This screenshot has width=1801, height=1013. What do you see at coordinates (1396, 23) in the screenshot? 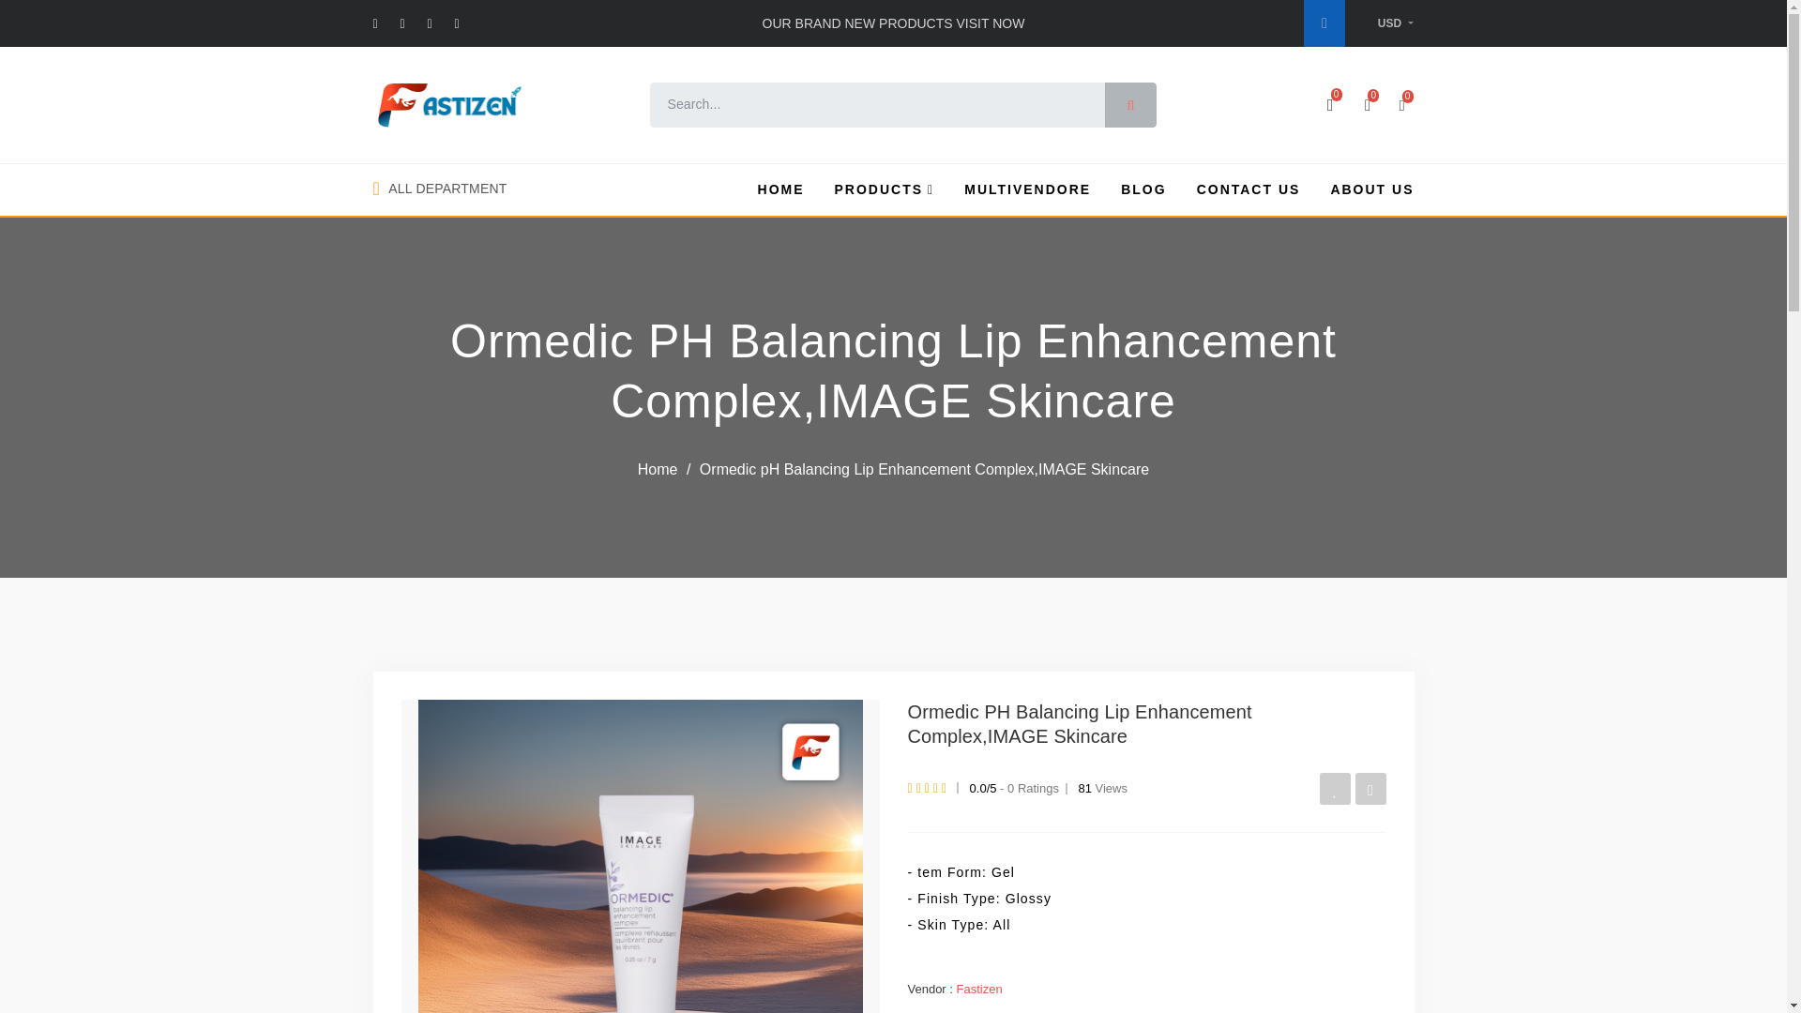
I see `USD` at bounding box center [1396, 23].